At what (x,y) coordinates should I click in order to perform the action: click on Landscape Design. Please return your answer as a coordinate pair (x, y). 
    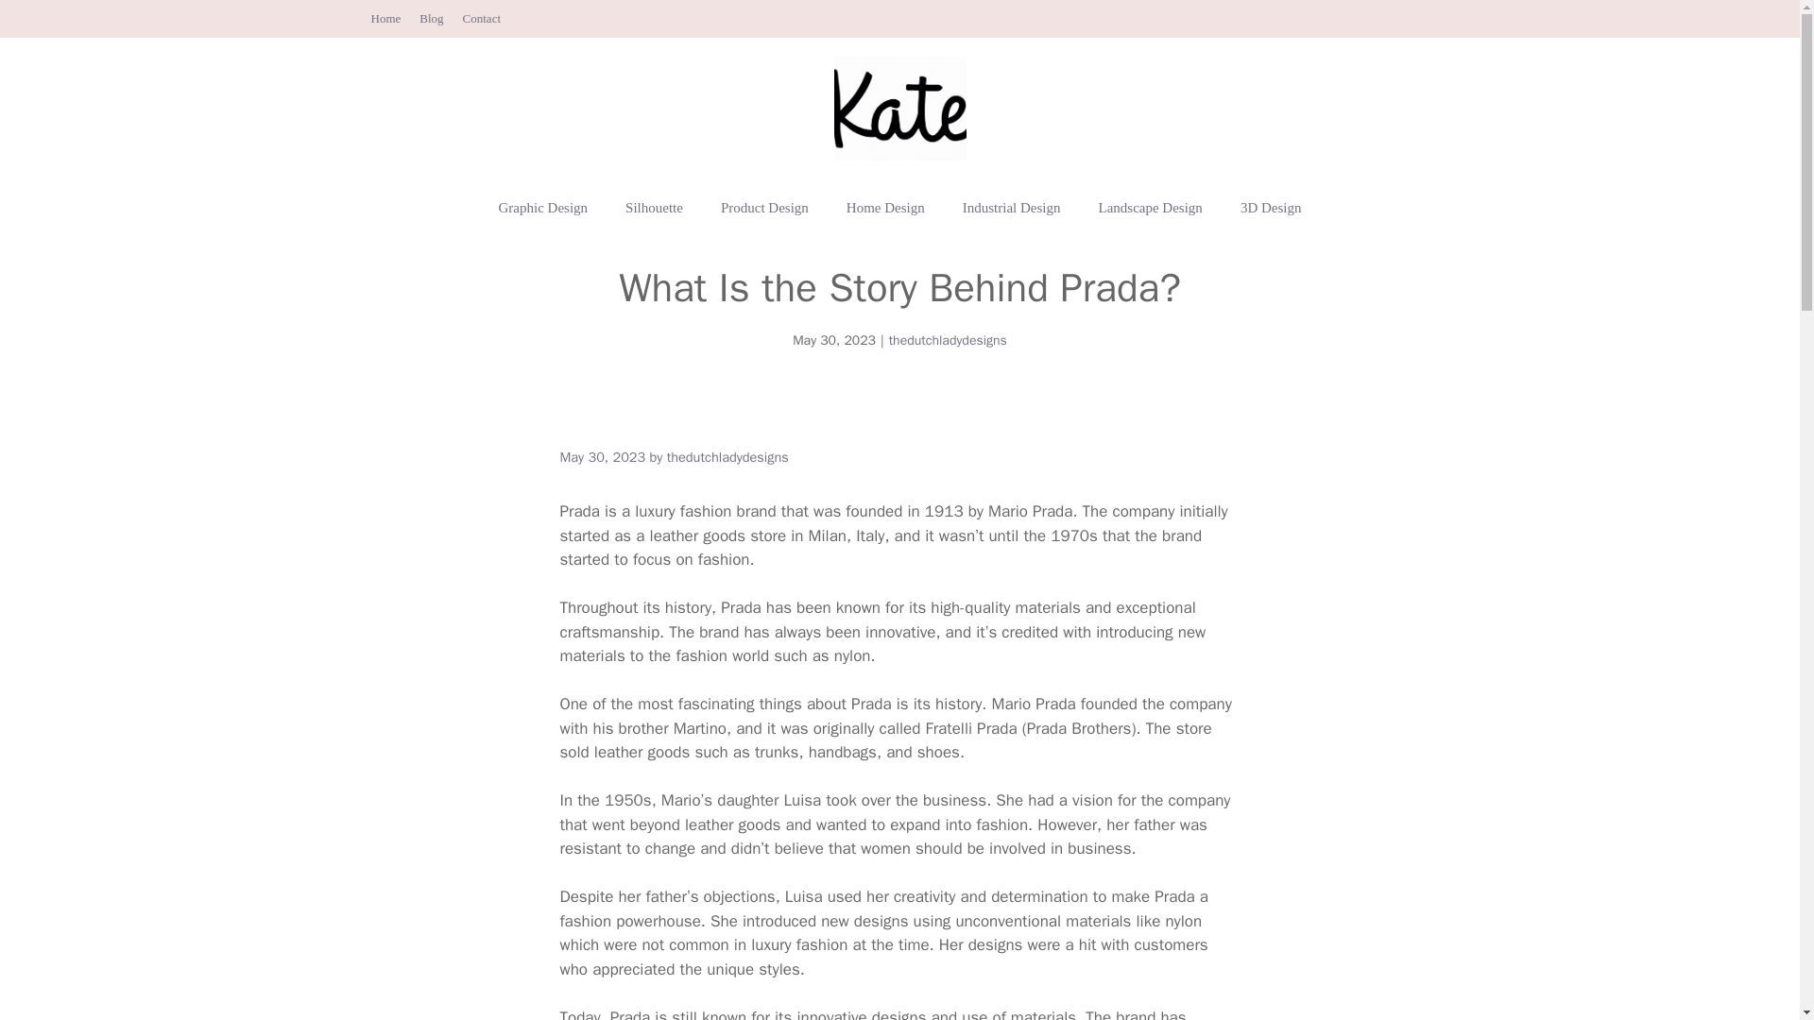
    Looking at the image, I should click on (1150, 208).